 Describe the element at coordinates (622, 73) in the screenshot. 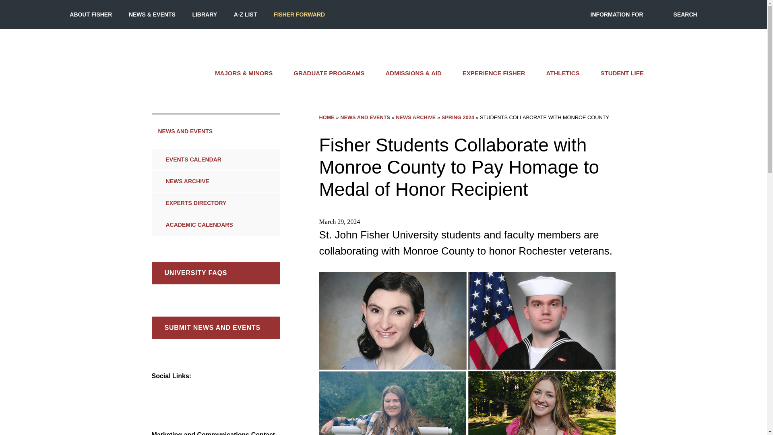

I see `STUDENT LIFE` at that location.